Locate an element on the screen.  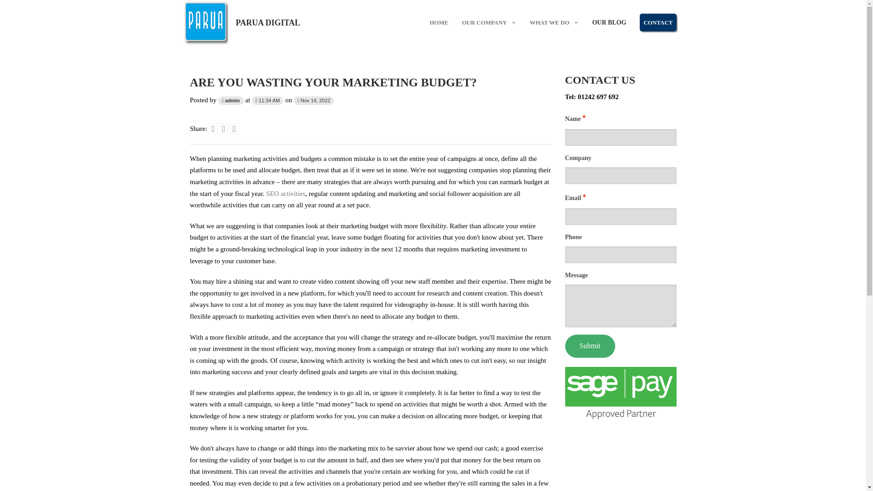
OUR COMPANY is located at coordinates (489, 23).